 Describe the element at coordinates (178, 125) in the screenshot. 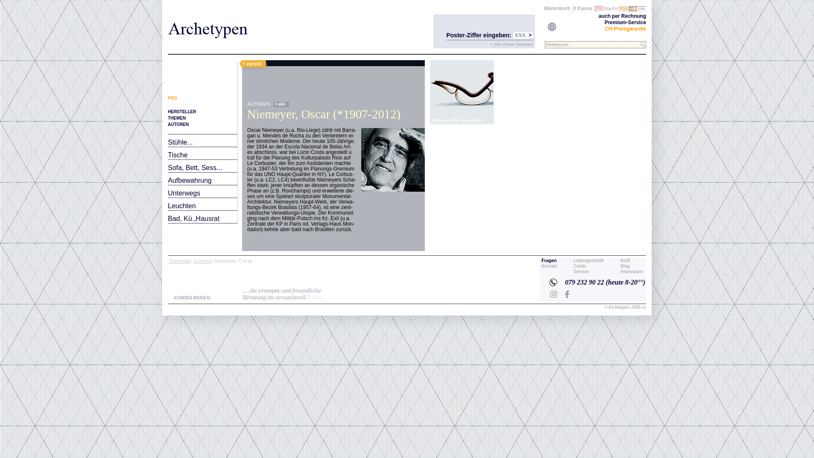

I see `AUTOREN` at that location.